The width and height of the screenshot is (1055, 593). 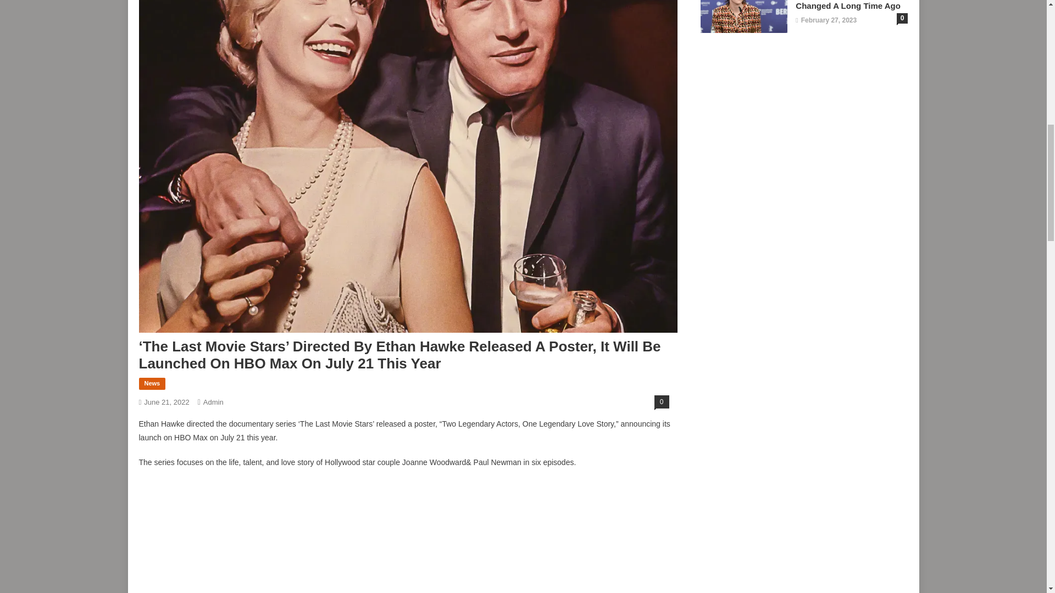 What do you see at coordinates (152, 383) in the screenshot?
I see `News` at bounding box center [152, 383].